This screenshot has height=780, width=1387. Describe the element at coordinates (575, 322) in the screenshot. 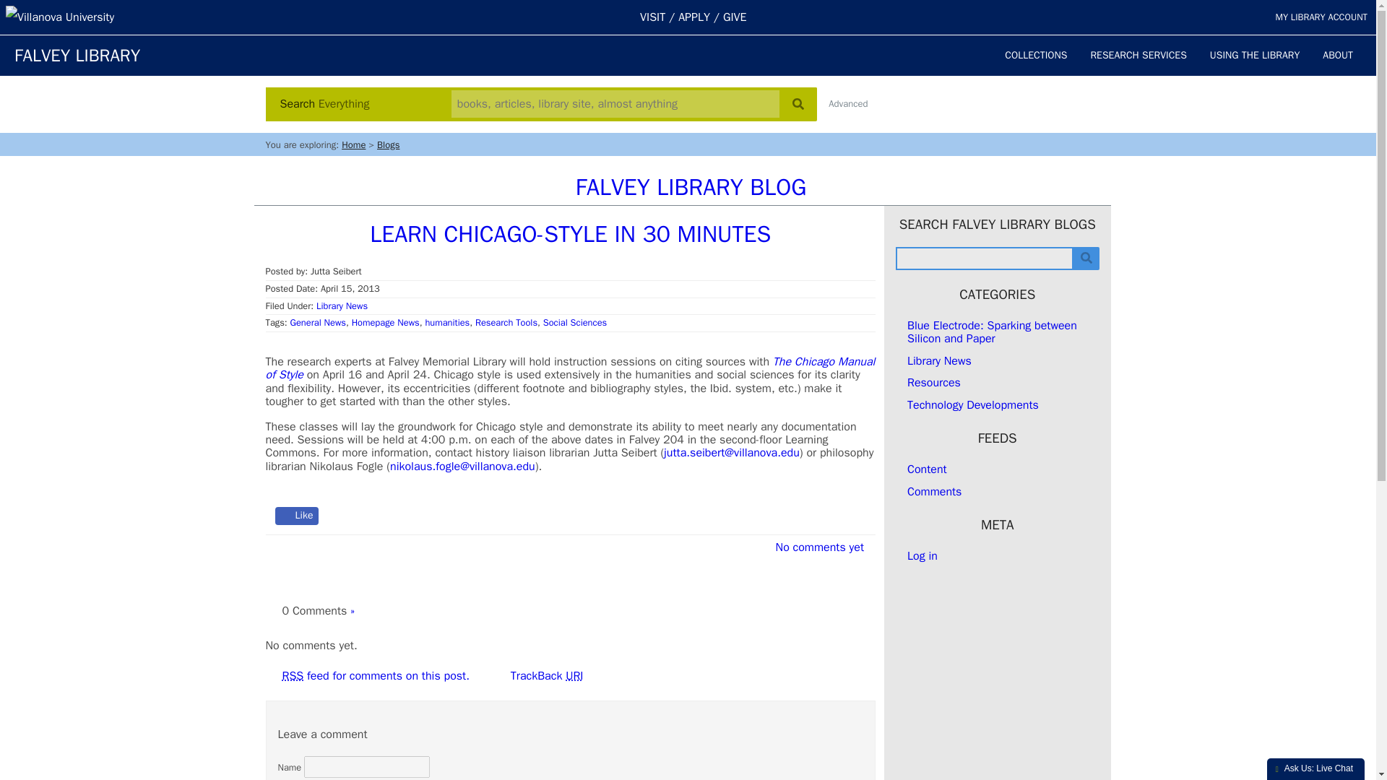

I see `Social Sciences` at that location.